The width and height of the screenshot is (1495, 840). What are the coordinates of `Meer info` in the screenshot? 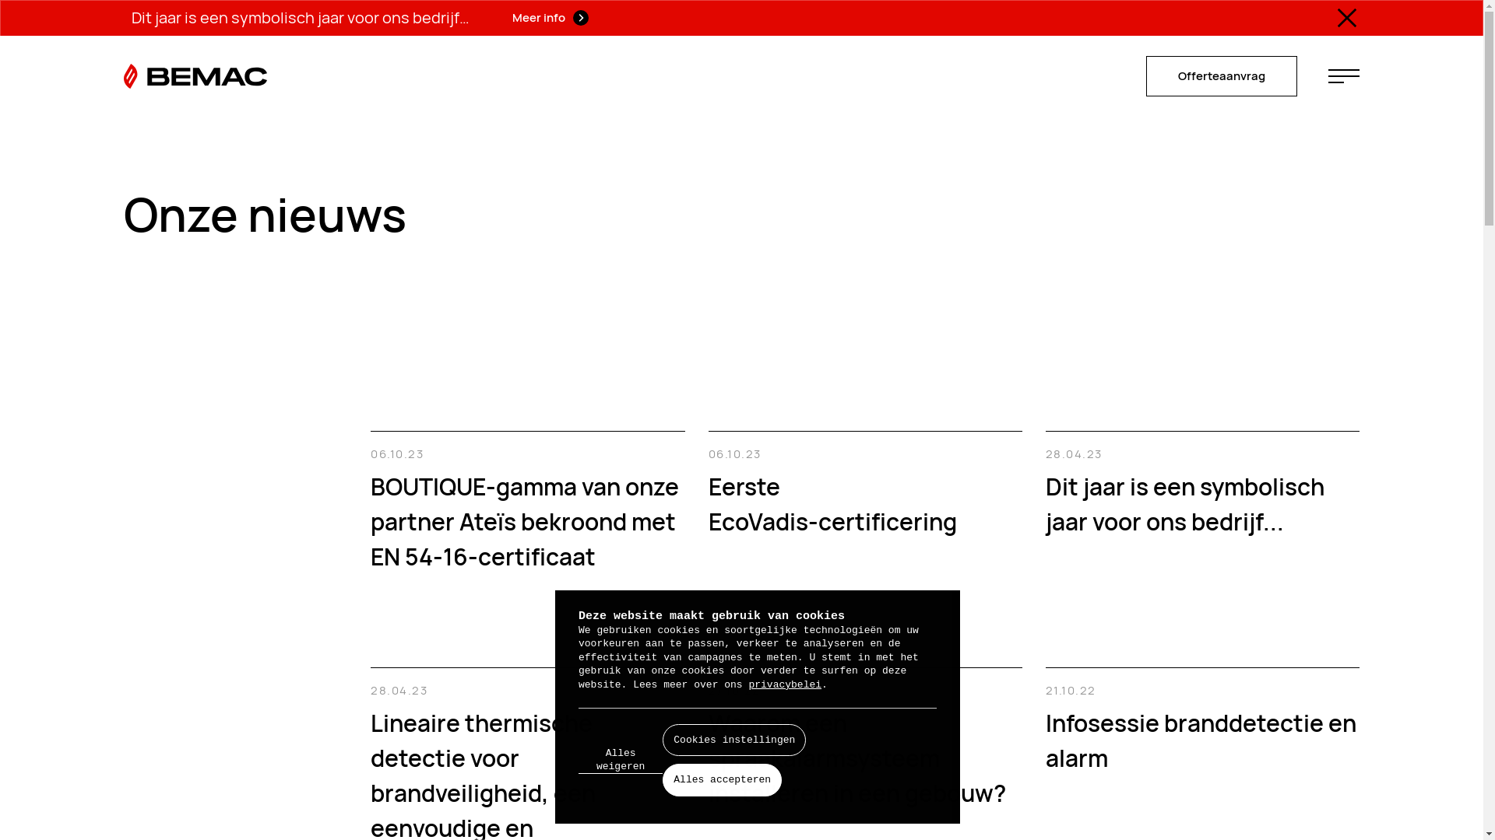 It's located at (551, 18).